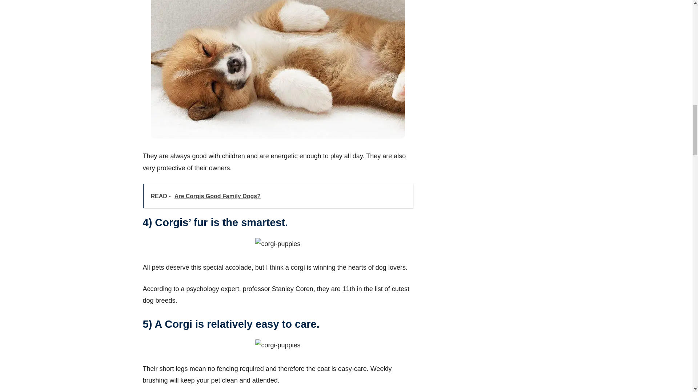  What do you see at coordinates (278, 345) in the screenshot?
I see `Top 10 Benefits of Having a Corgi 5` at bounding box center [278, 345].